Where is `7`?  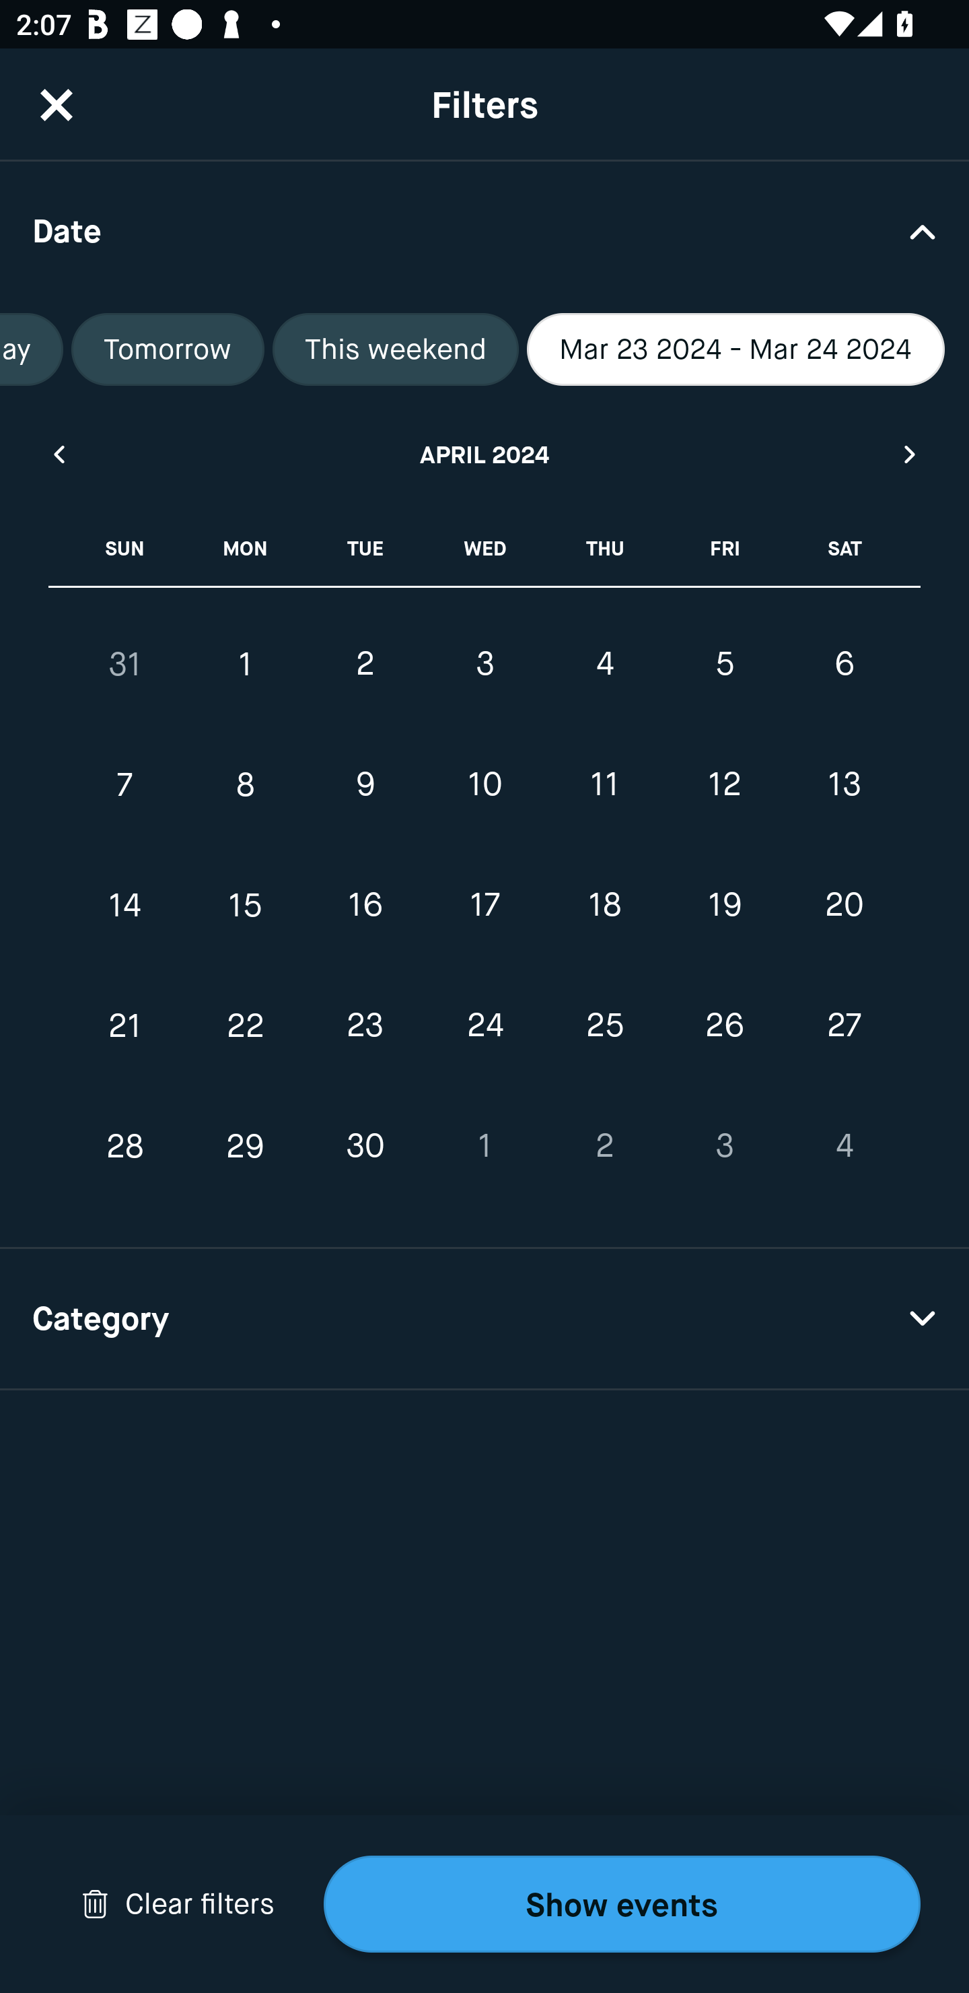 7 is located at coordinates (125, 785).